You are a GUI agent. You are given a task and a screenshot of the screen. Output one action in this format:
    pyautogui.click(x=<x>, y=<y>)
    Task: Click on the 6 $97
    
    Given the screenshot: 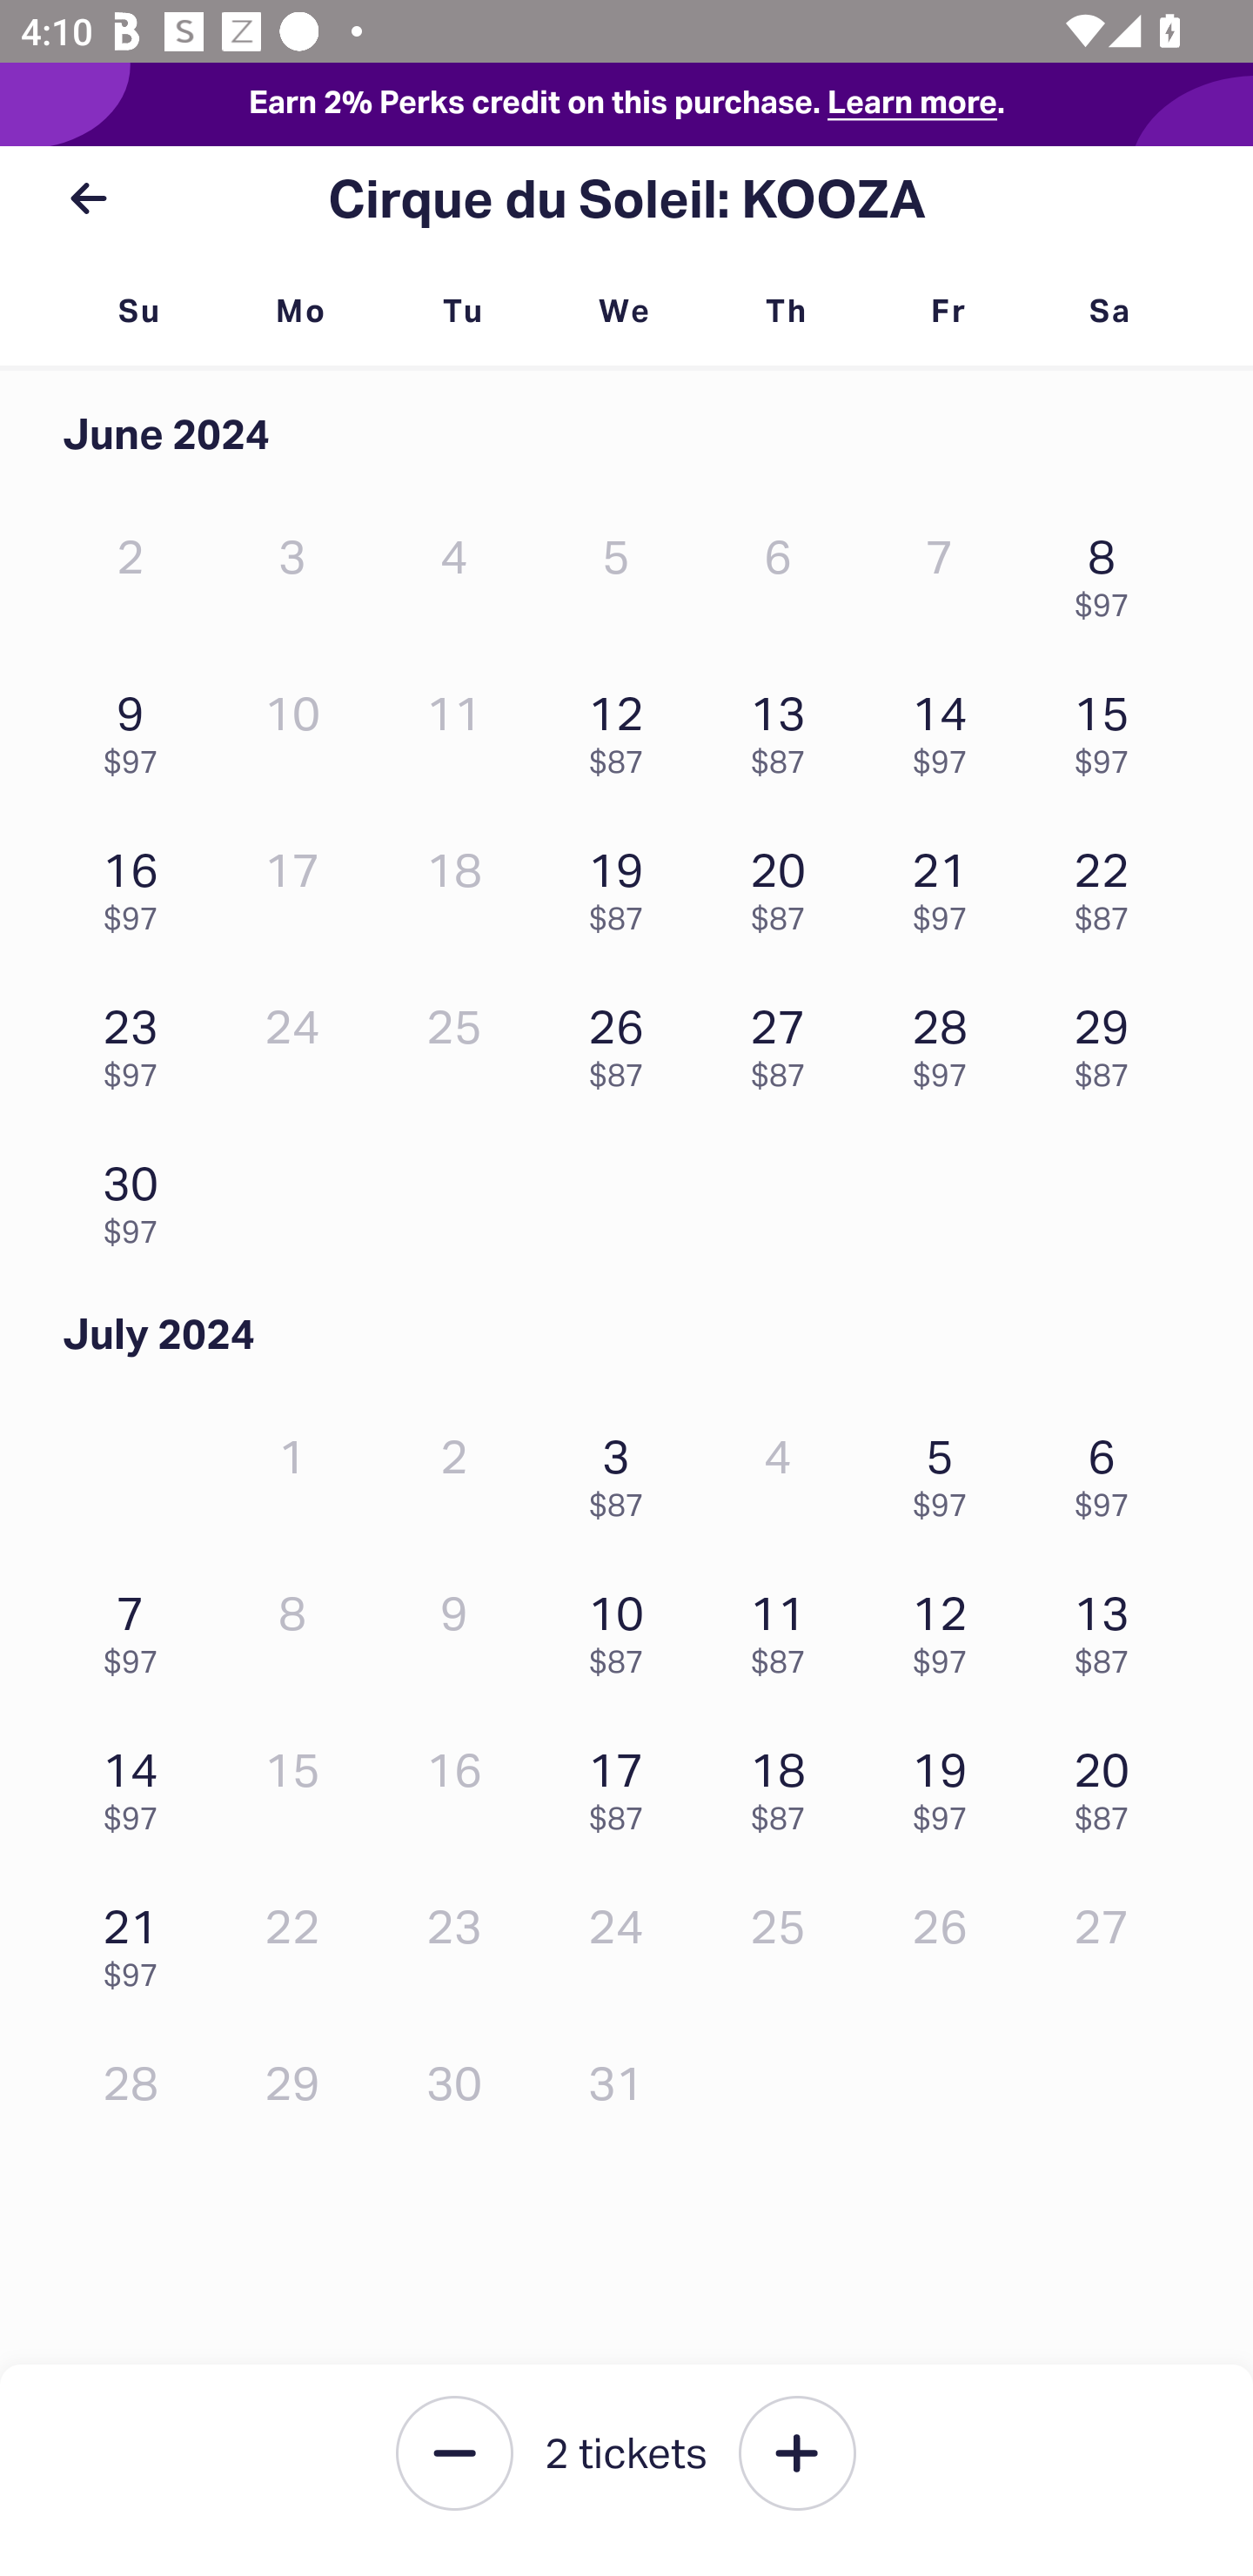 What is the action you would take?
    pyautogui.click(x=1109, y=1471)
    